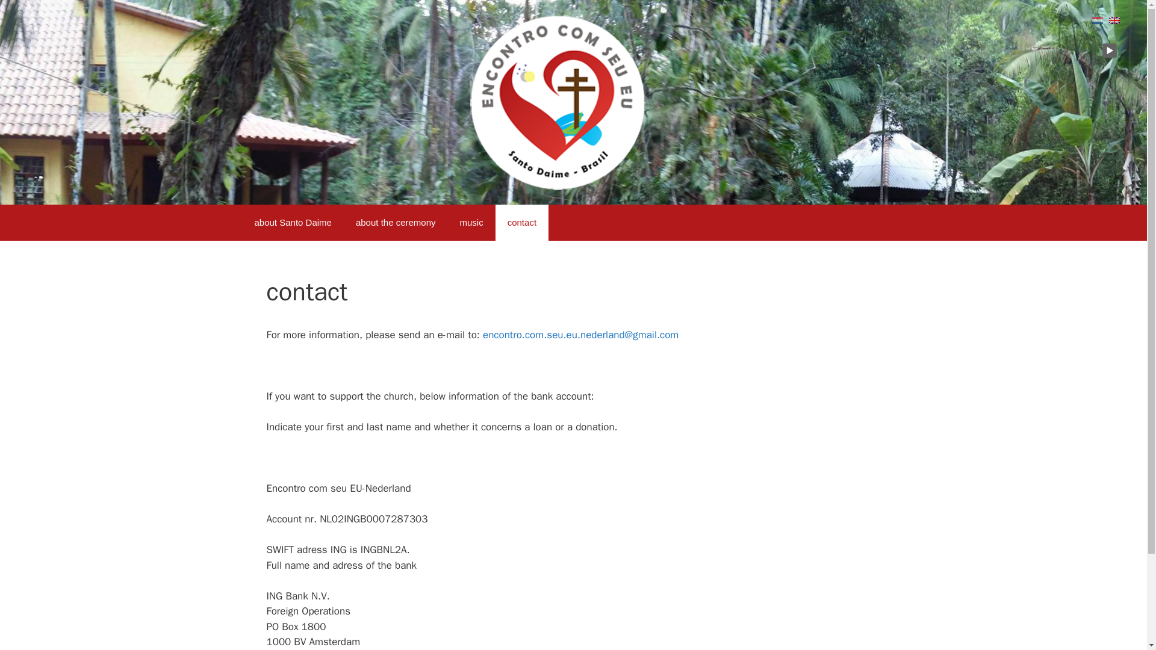  Describe the element at coordinates (396, 223) in the screenshot. I see `about the ceremony` at that location.